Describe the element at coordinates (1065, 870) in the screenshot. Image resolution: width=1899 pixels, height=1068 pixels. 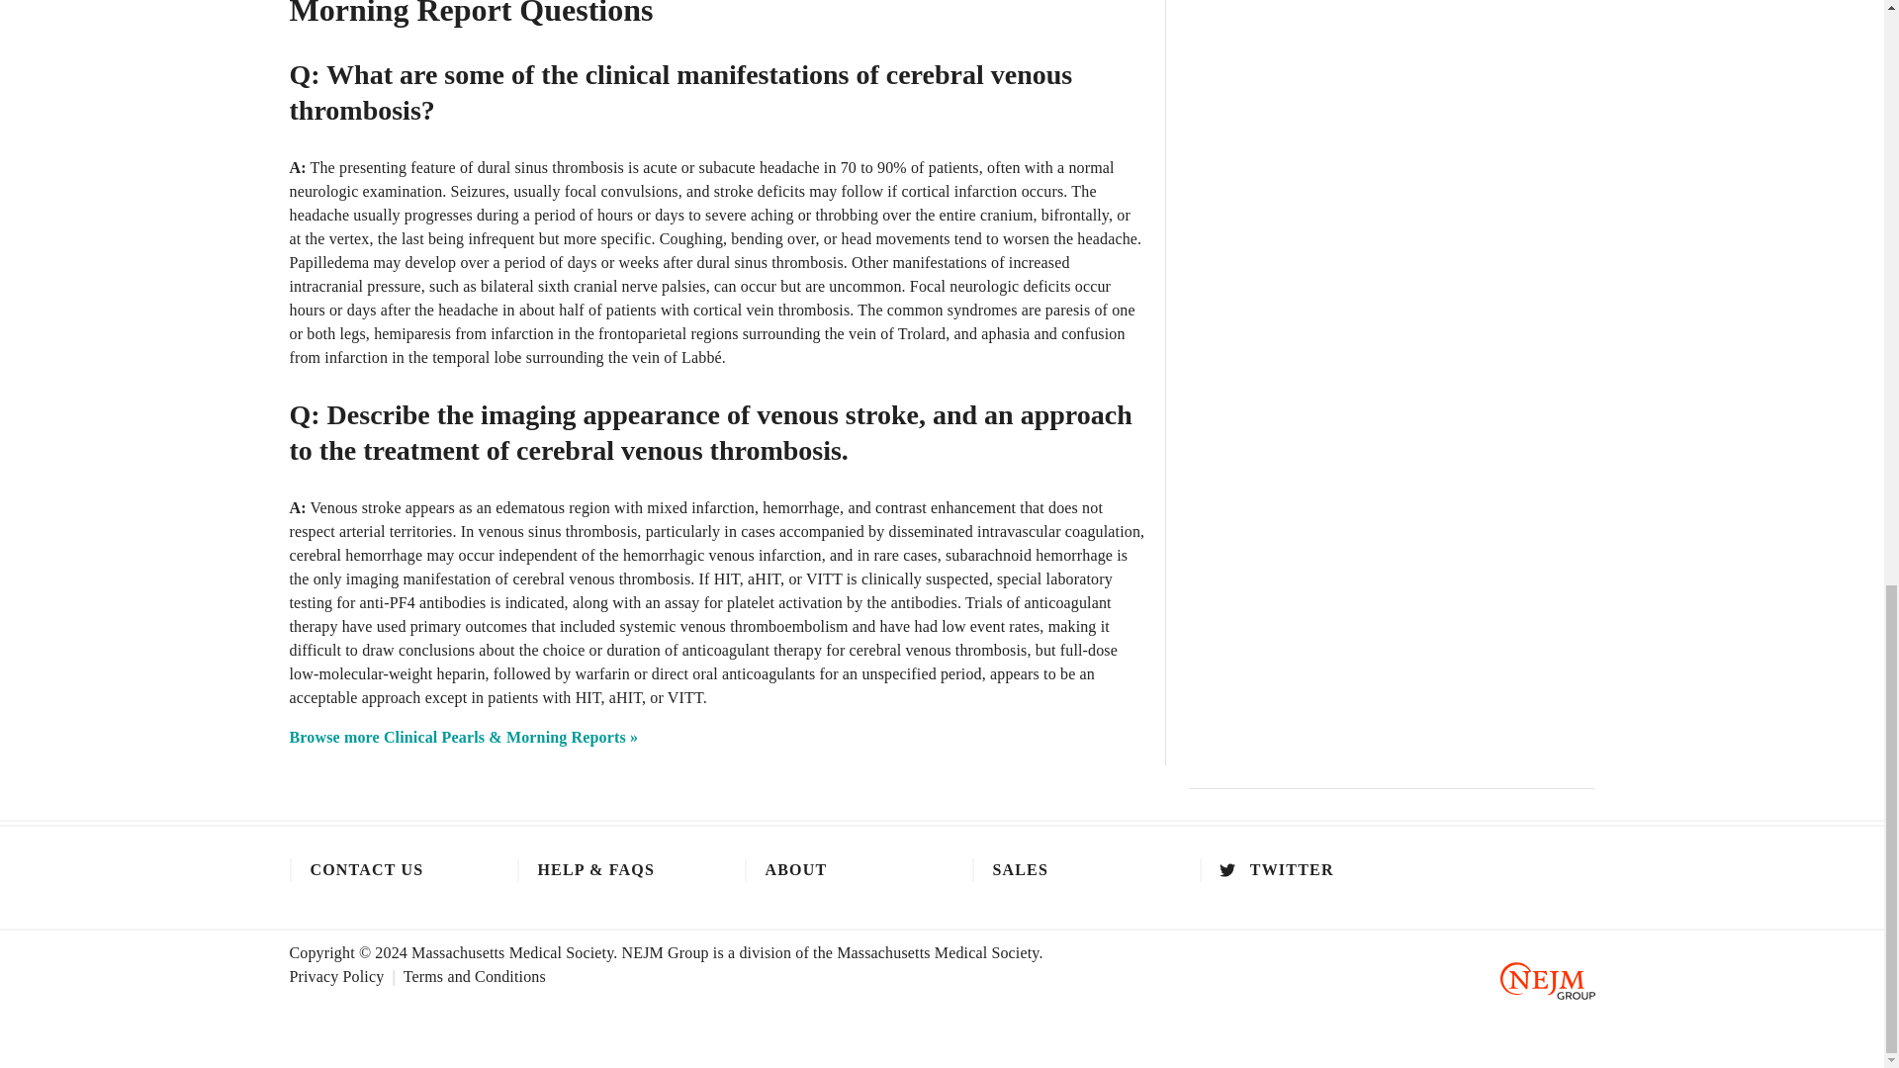
I see `SALES` at that location.